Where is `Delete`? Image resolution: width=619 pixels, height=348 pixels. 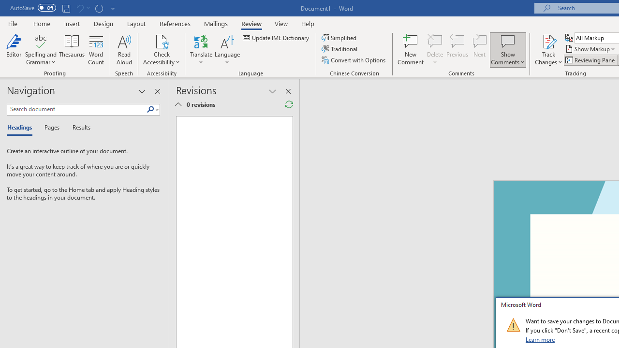 Delete is located at coordinates (435, 49).